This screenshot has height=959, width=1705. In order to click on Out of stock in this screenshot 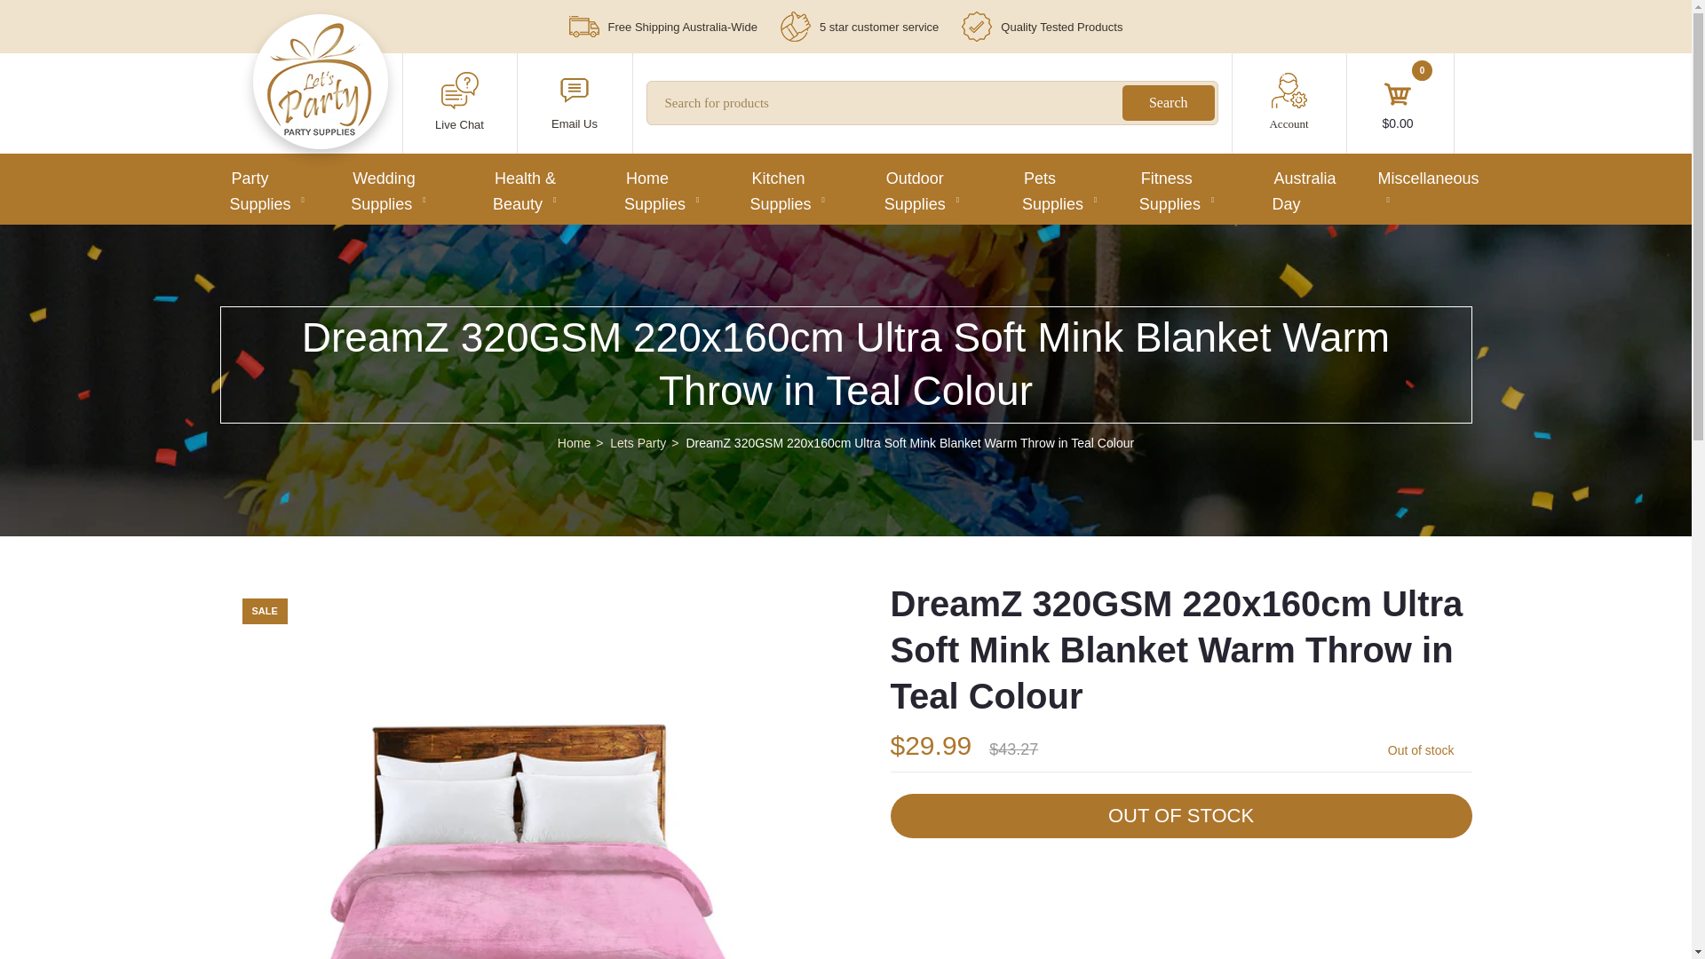, I will do `click(1180, 815)`.